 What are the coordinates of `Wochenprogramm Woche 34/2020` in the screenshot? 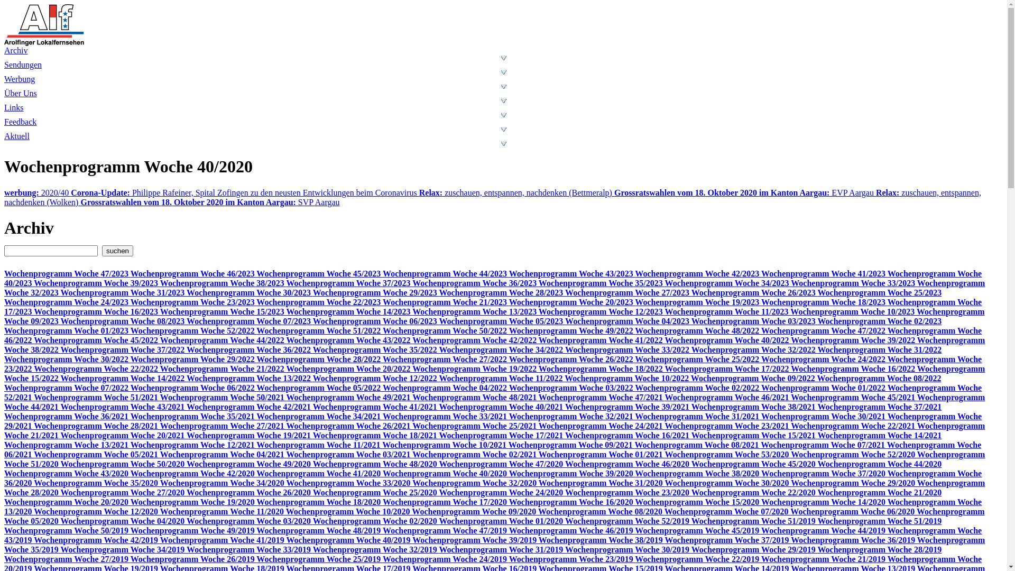 It's located at (223, 483).